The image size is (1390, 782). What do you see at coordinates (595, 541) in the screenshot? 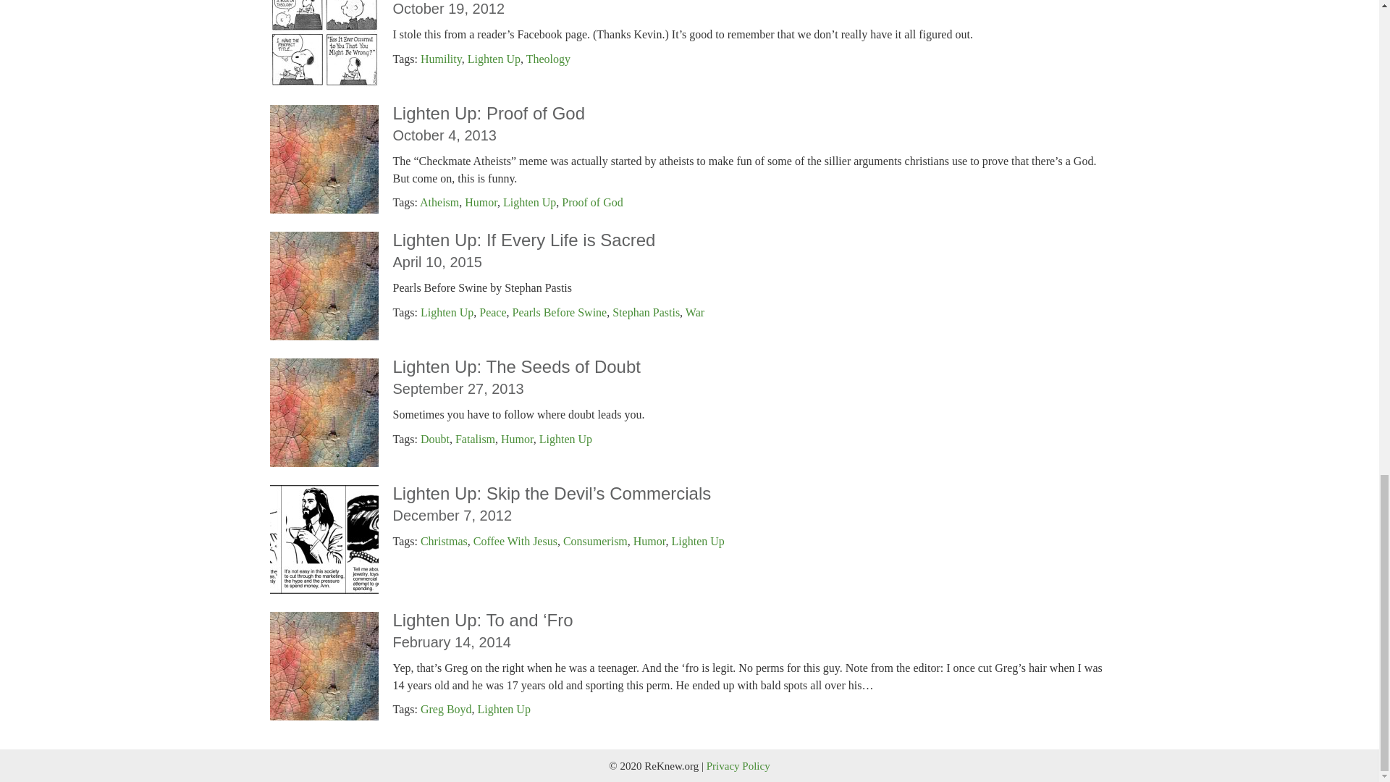
I see `Consumerism` at bounding box center [595, 541].